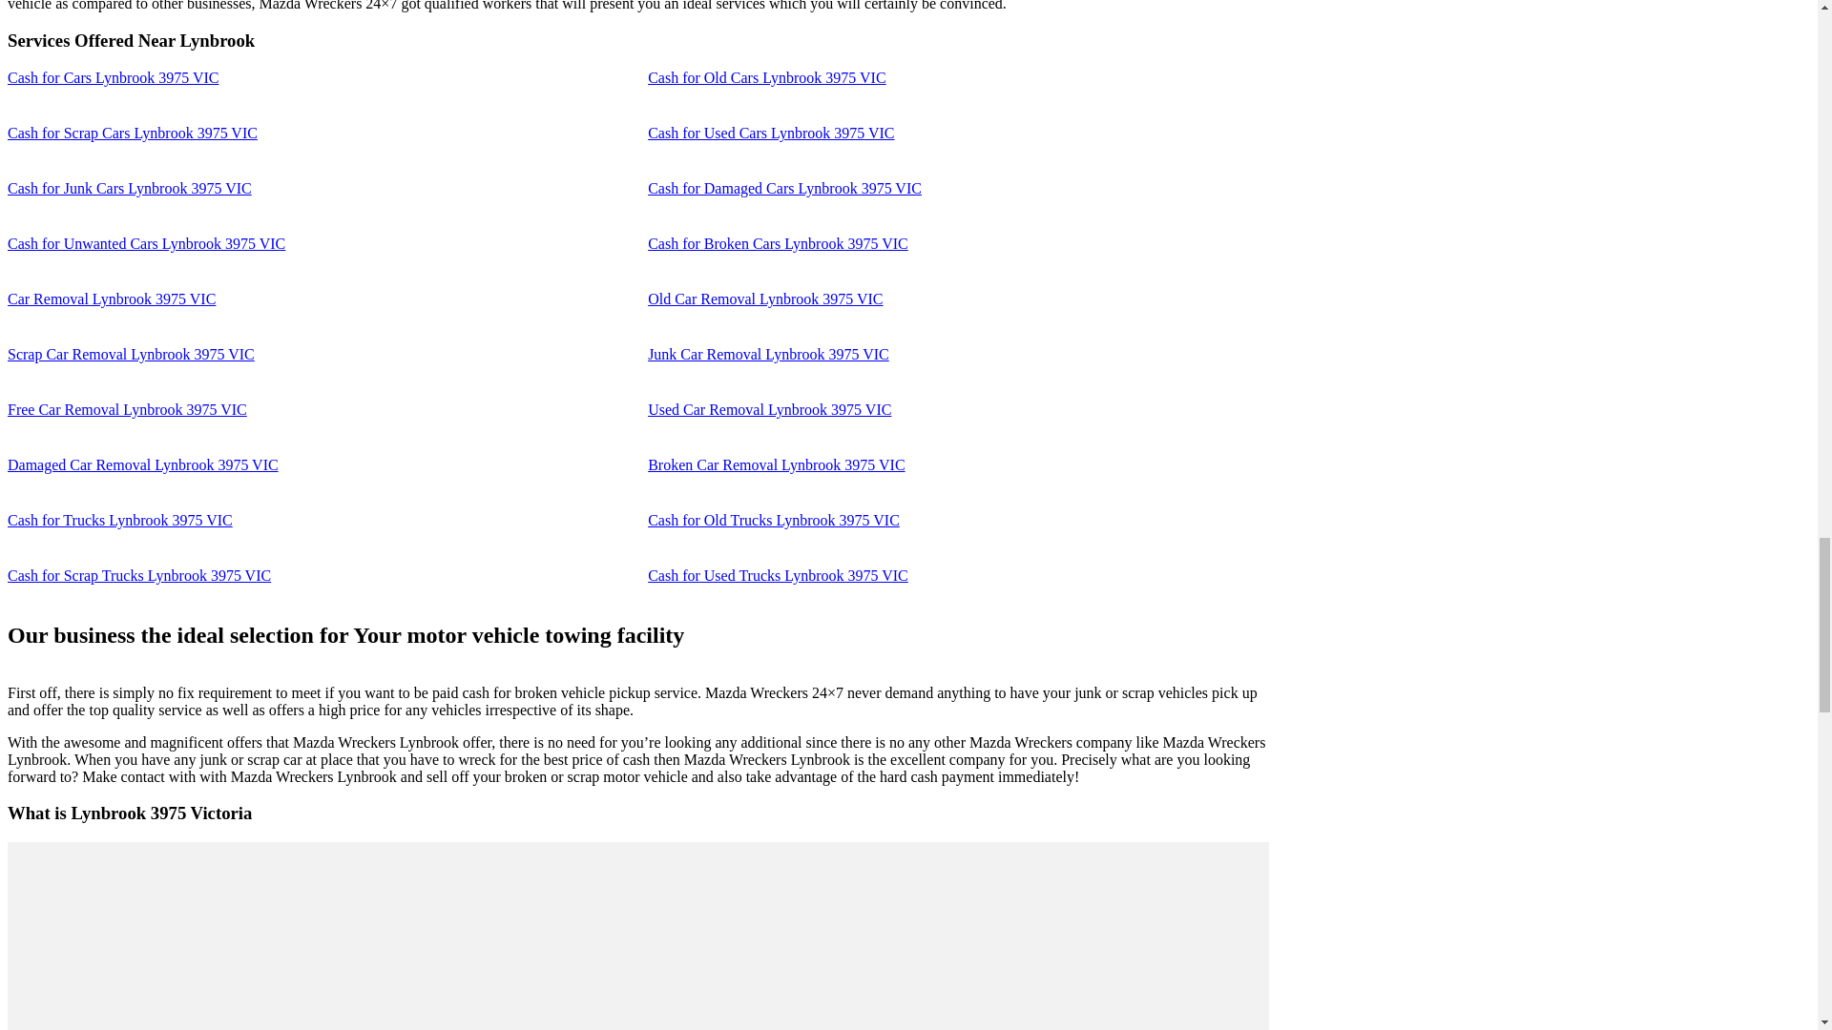 The height and width of the screenshot is (1030, 1832). Describe the element at coordinates (779, 243) in the screenshot. I see `Cash for Broken Cars Lynbrook 3975 VIC` at that location.